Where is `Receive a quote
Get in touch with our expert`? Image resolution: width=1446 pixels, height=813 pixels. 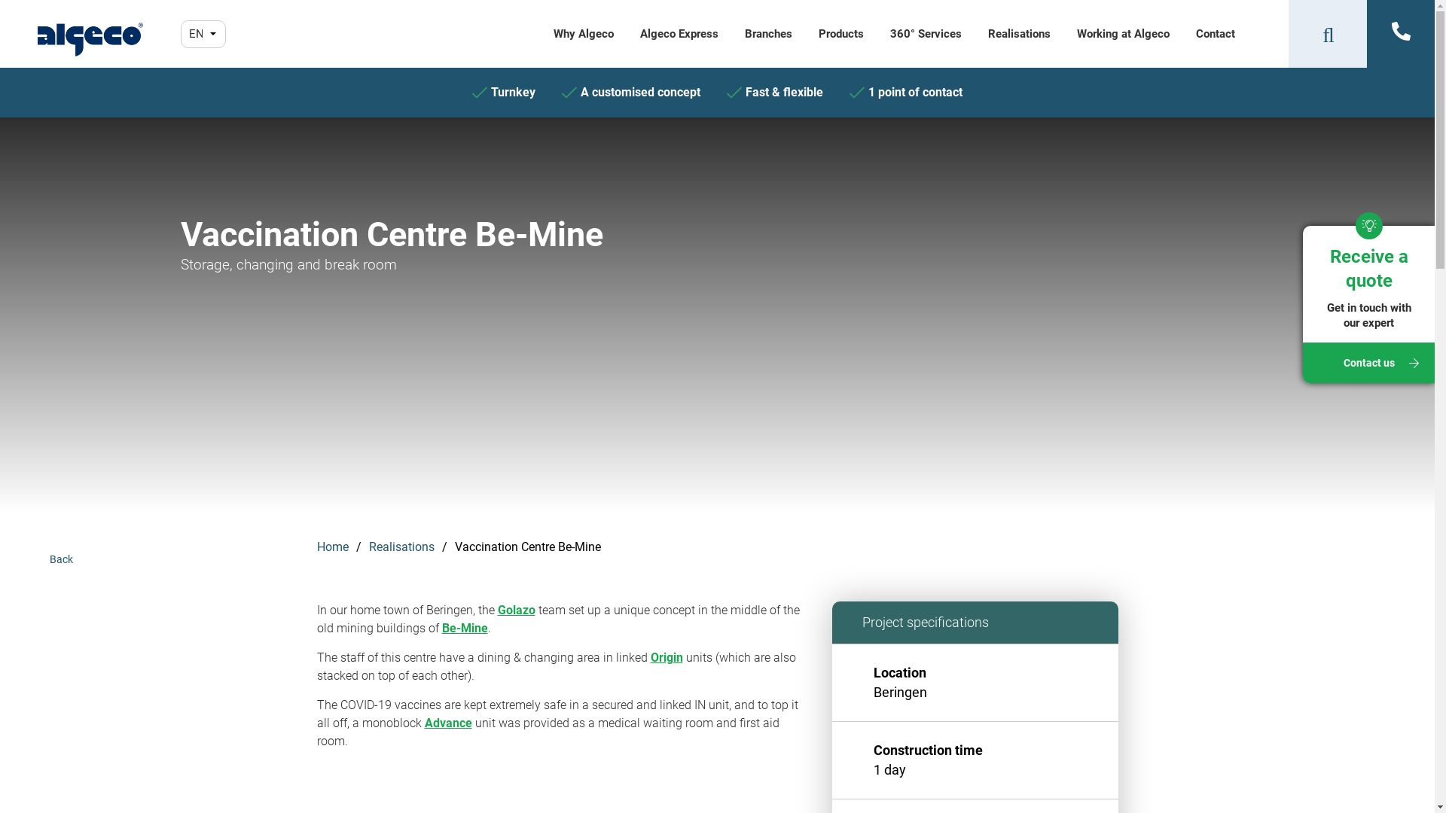 Receive a quote
Get in touch with our expert is located at coordinates (1369, 291).